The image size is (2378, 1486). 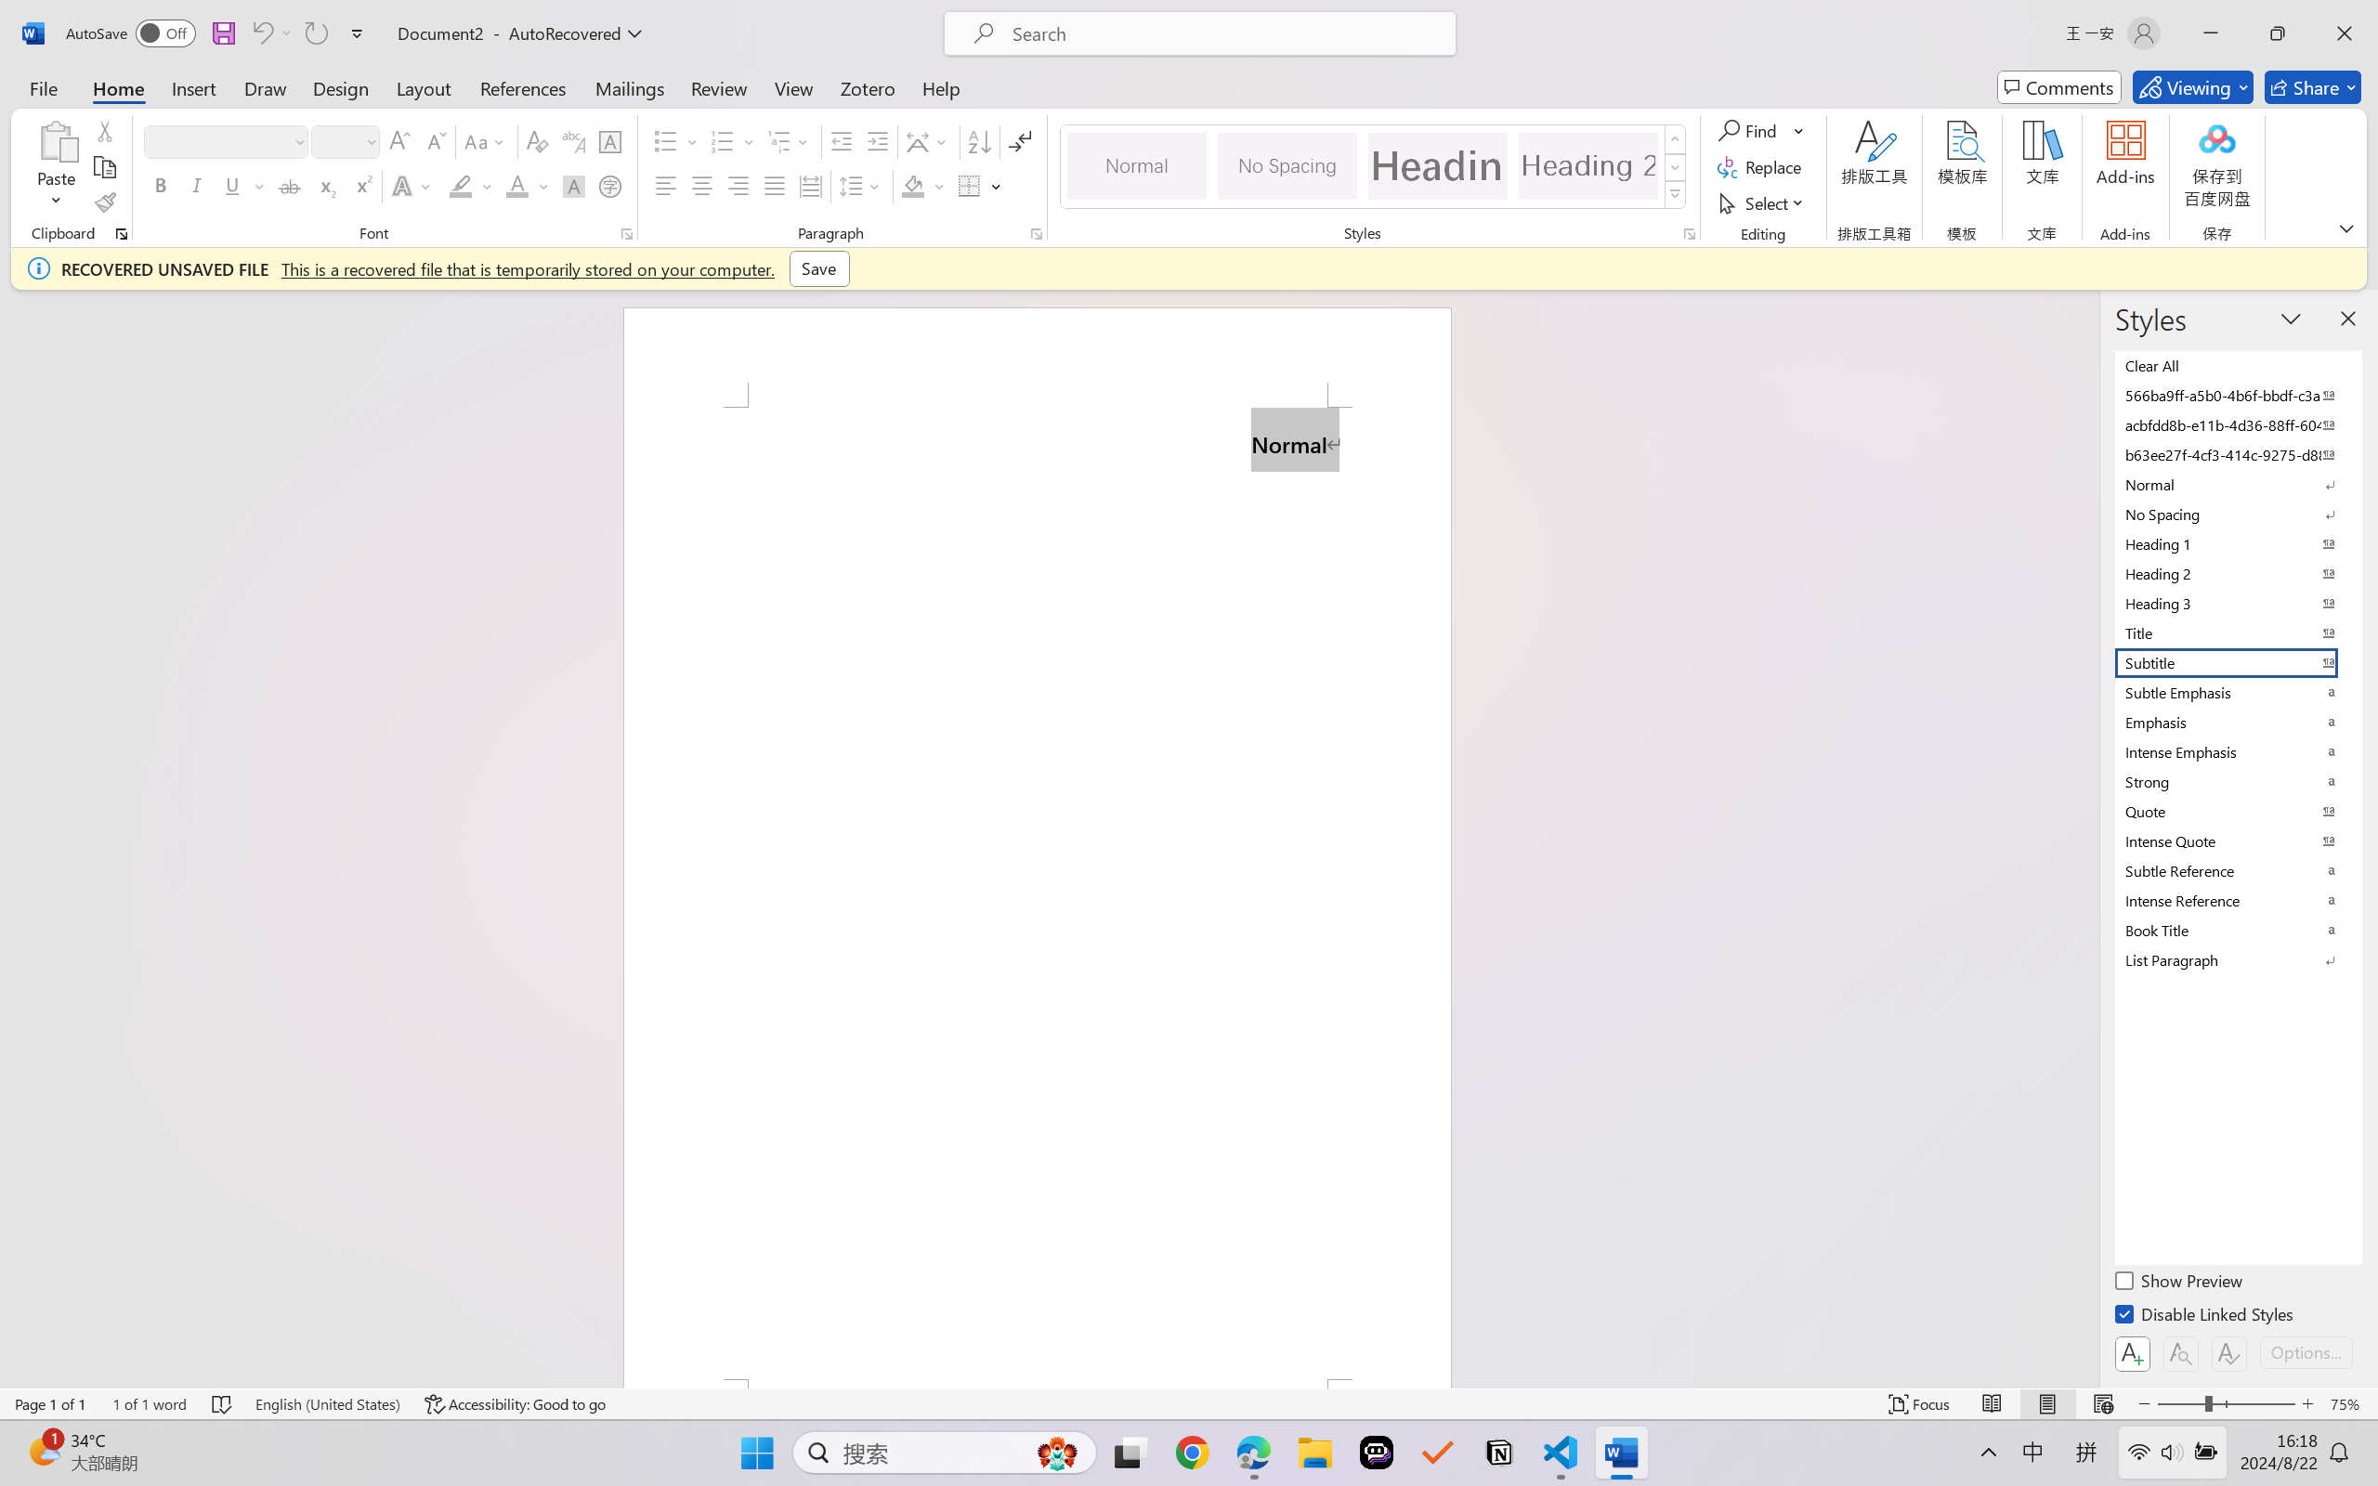 What do you see at coordinates (1761, 167) in the screenshot?
I see `Replace...` at bounding box center [1761, 167].